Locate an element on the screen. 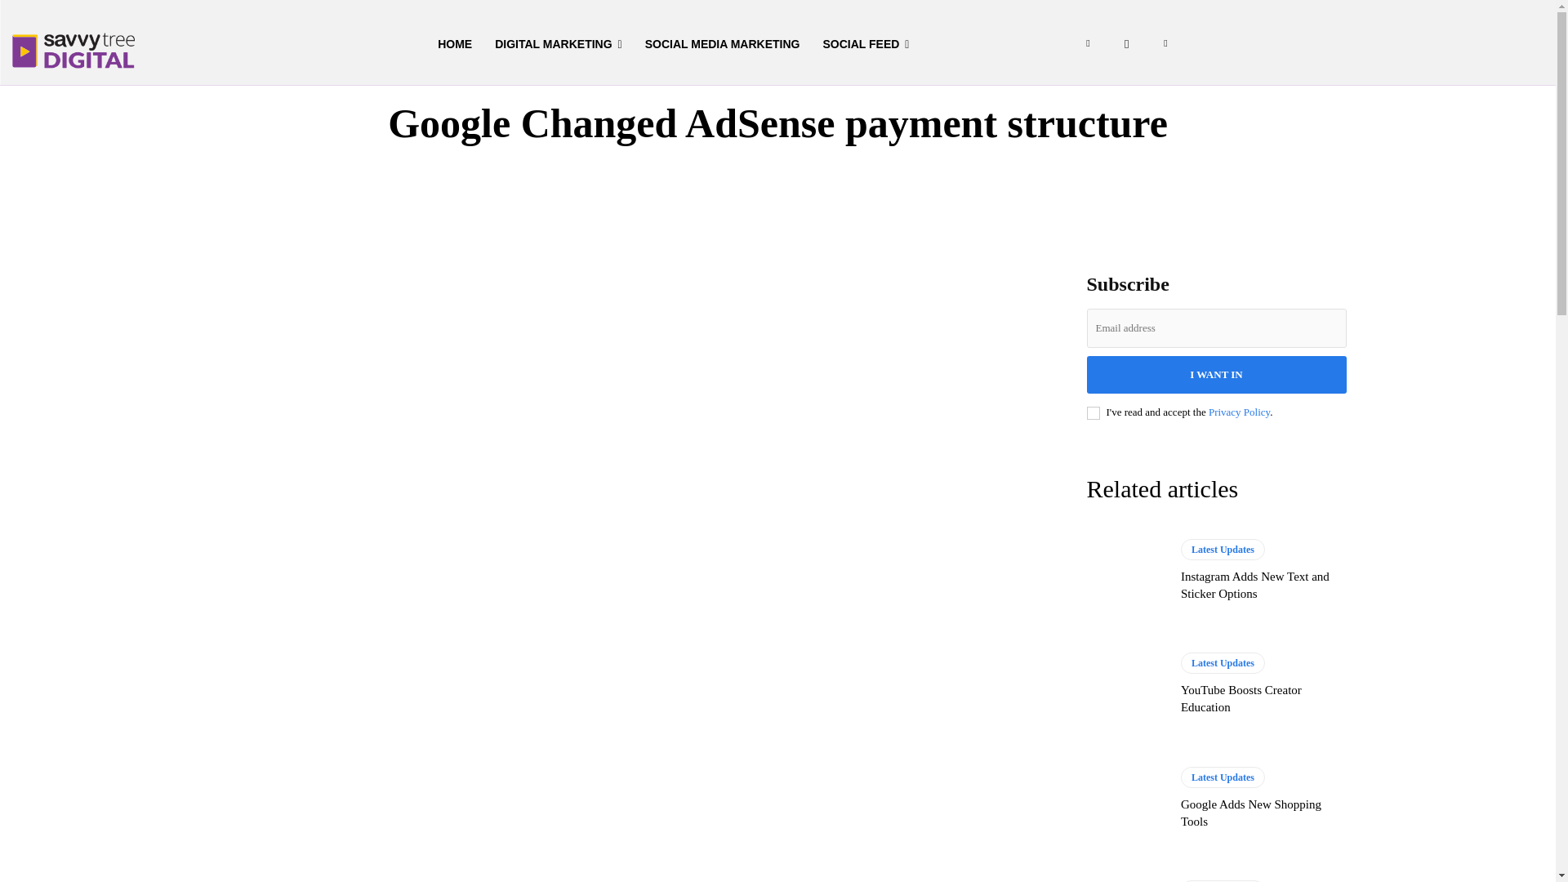 Image resolution: width=1568 pixels, height=882 pixels. Linkedin is located at coordinates (1088, 44).